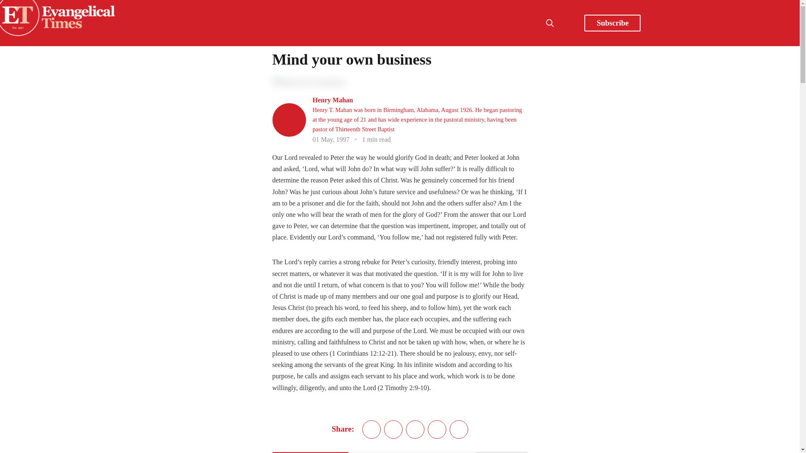  Describe the element at coordinates (437, 430) in the screenshot. I see `Share by email` at that location.